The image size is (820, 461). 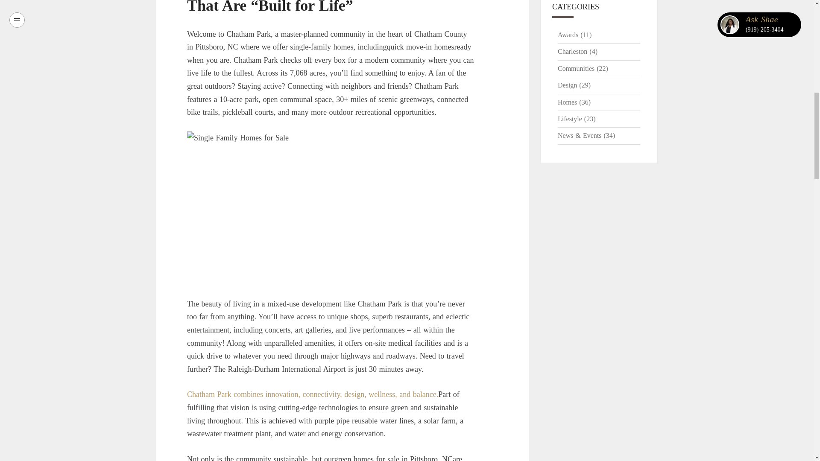 What do you see at coordinates (574, 35) in the screenshot?
I see `Awards` at bounding box center [574, 35].